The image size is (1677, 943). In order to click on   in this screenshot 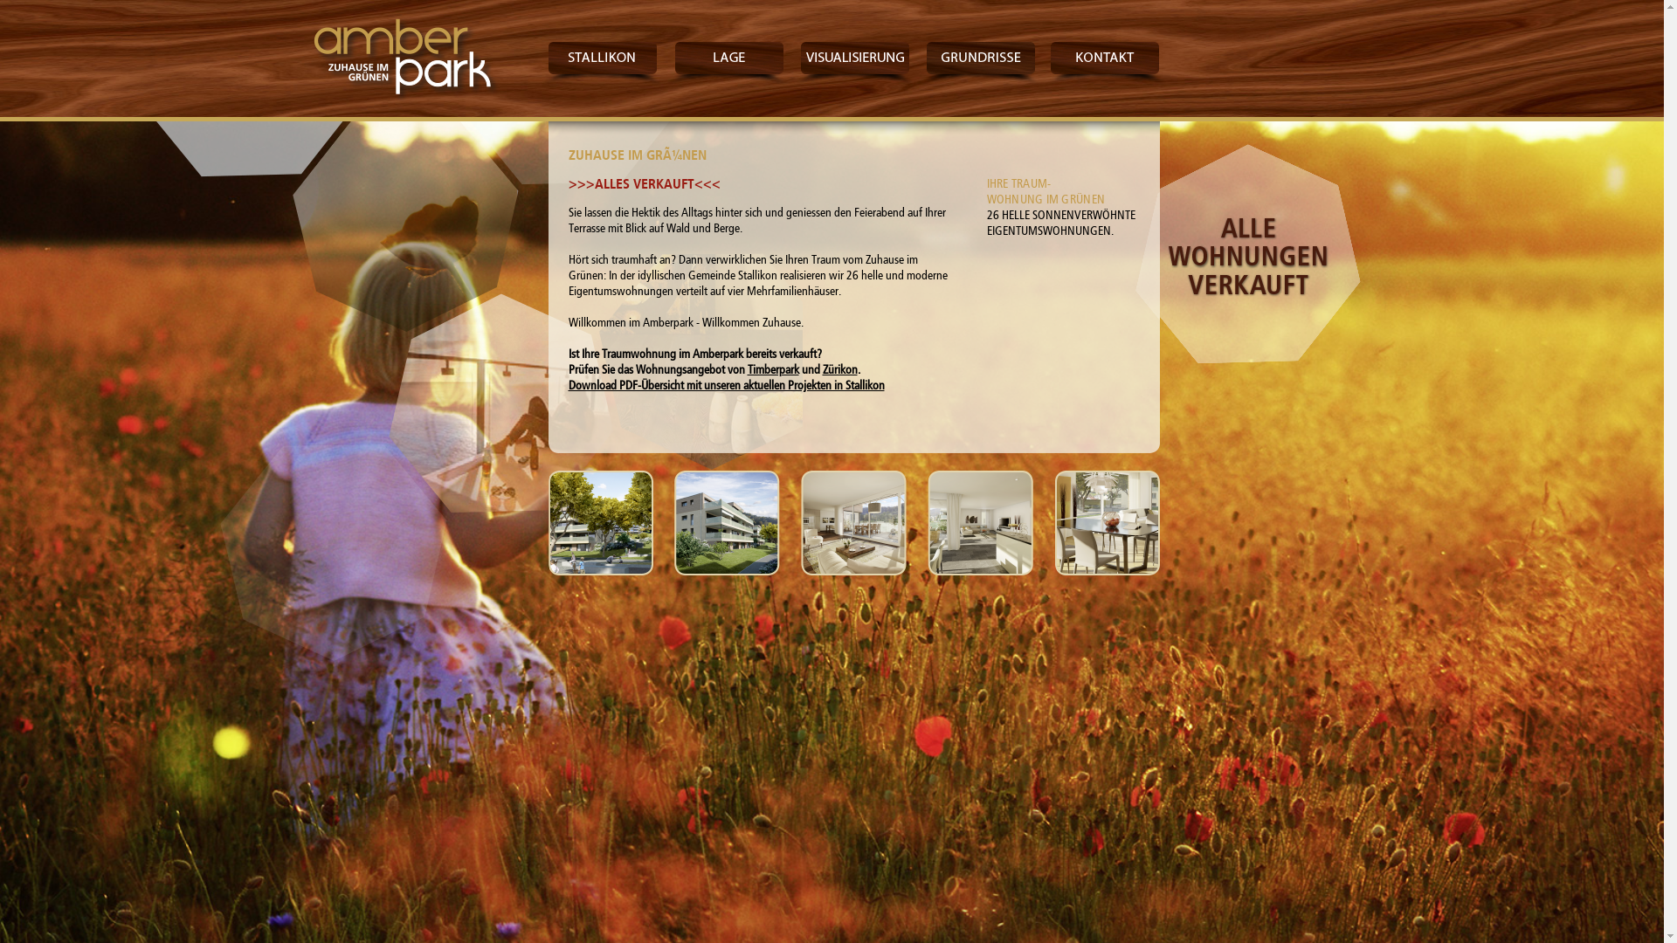, I will do `click(404, 57)`.